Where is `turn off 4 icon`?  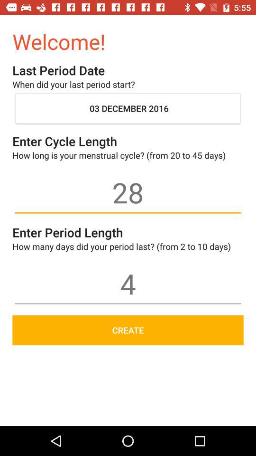
turn off 4 icon is located at coordinates (128, 284).